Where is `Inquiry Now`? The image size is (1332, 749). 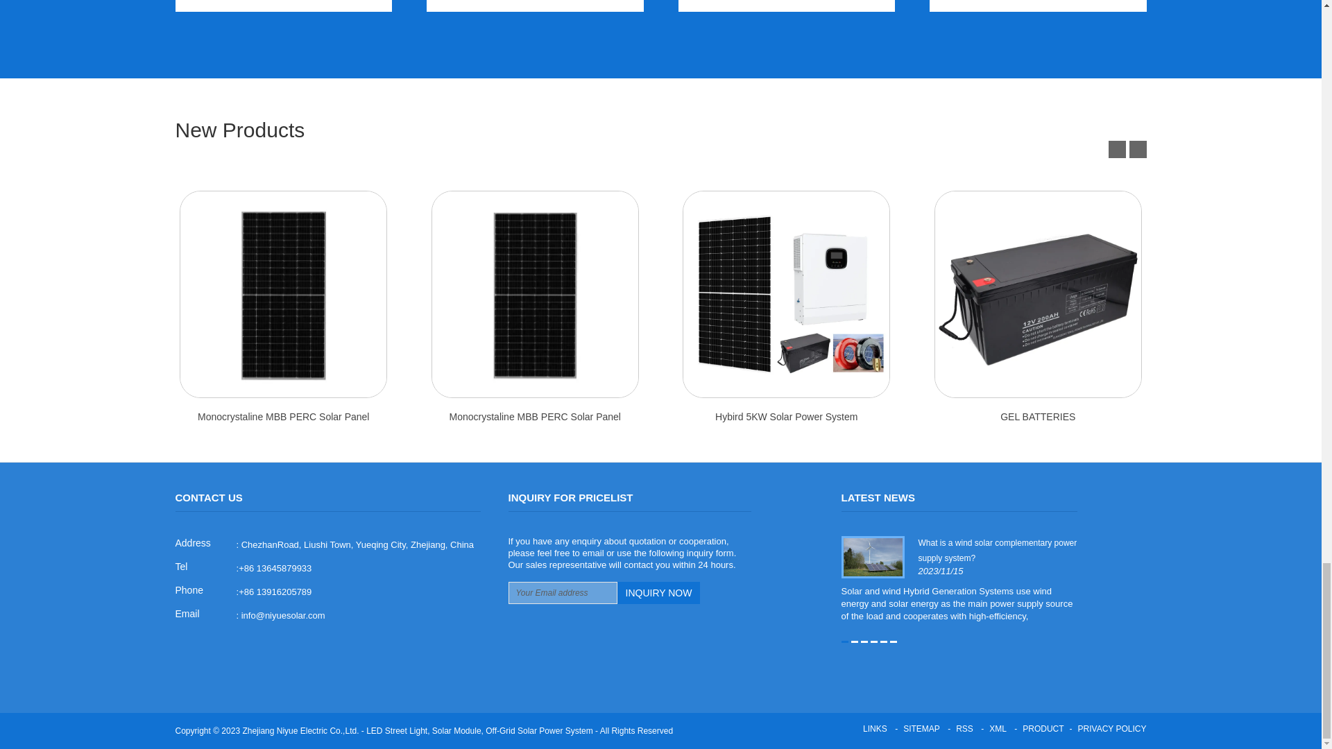 Inquiry Now is located at coordinates (659, 592).